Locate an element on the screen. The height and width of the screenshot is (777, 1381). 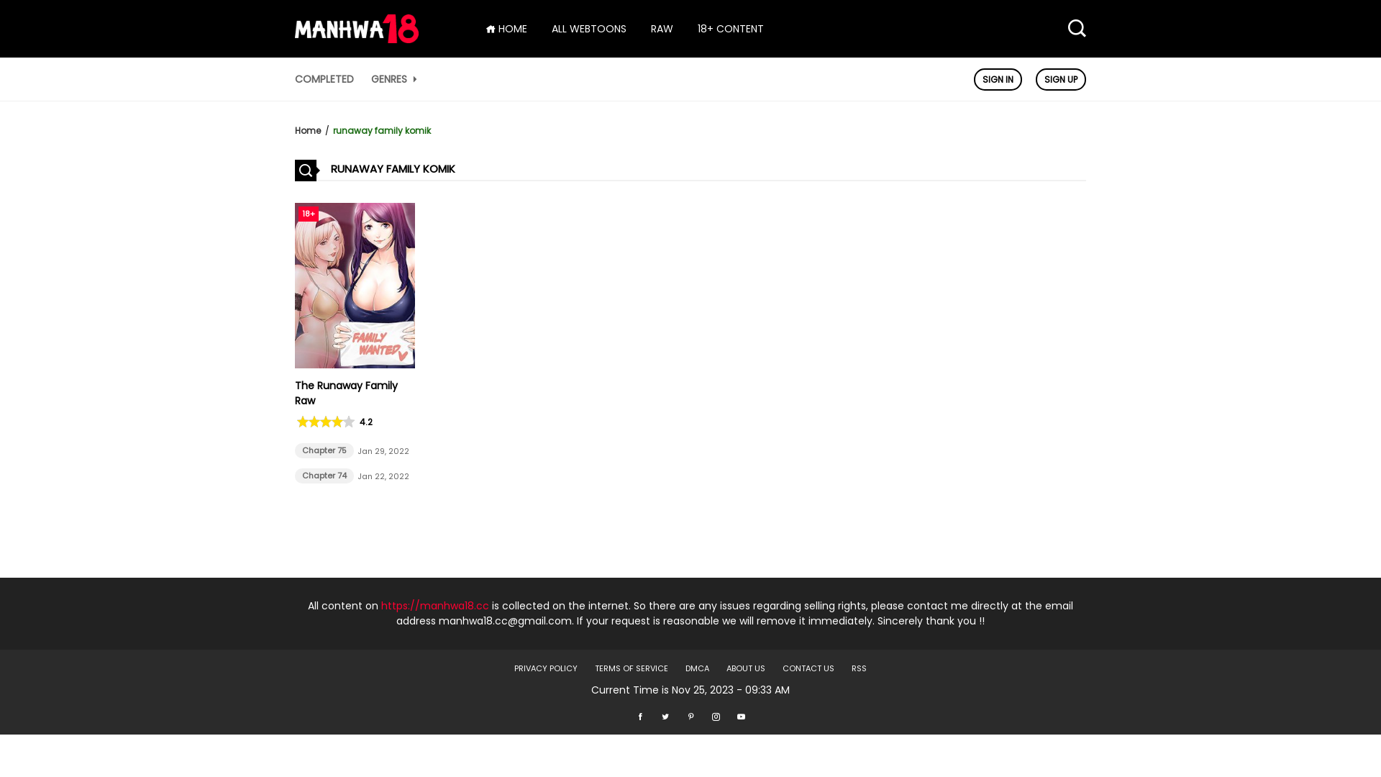
Read Webtoons and Korean Manhwa in English for Free is located at coordinates (357, 40).